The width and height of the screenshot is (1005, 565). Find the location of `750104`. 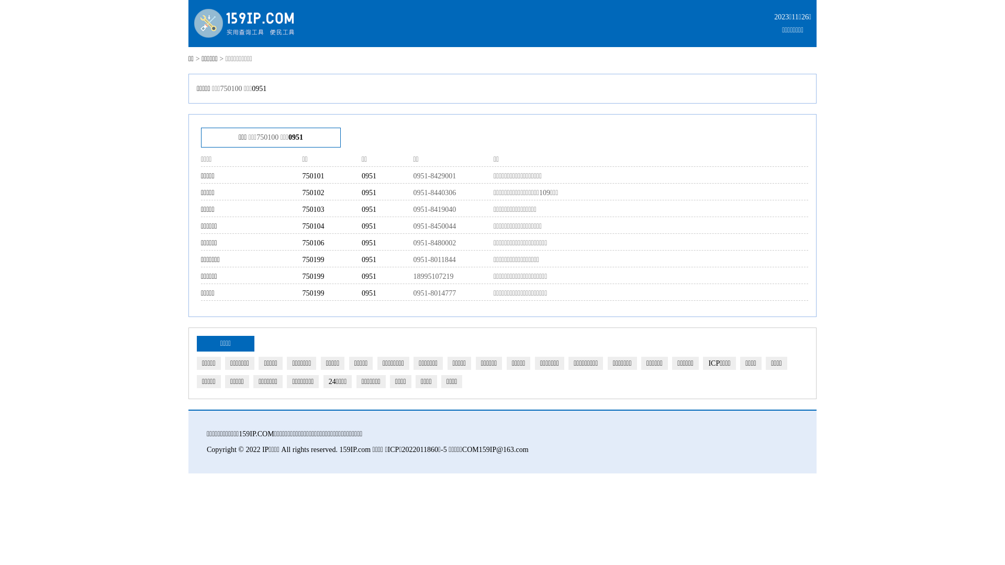

750104 is located at coordinates (314, 226).